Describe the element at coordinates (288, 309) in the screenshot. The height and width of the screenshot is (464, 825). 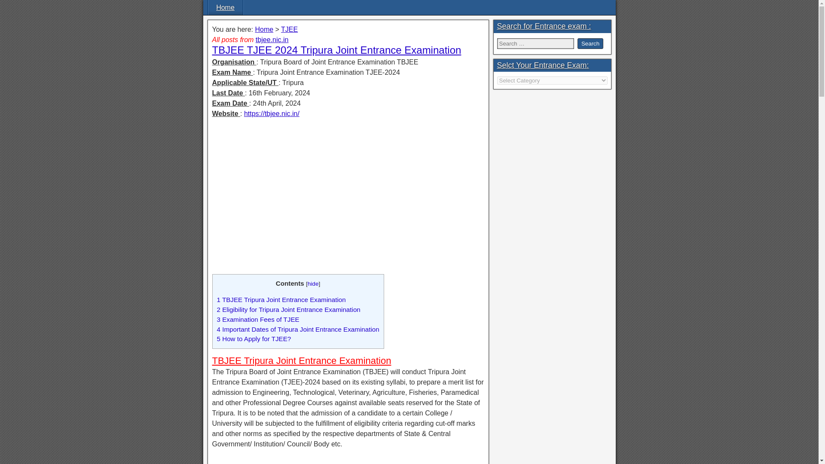
I see `2 Eligibility for Tripura Joint Entrance Examination` at that location.